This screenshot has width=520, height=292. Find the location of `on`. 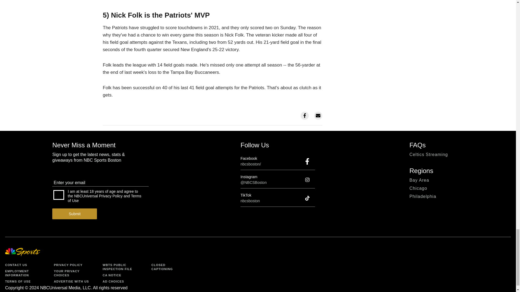

on is located at coordinates (58, 195).